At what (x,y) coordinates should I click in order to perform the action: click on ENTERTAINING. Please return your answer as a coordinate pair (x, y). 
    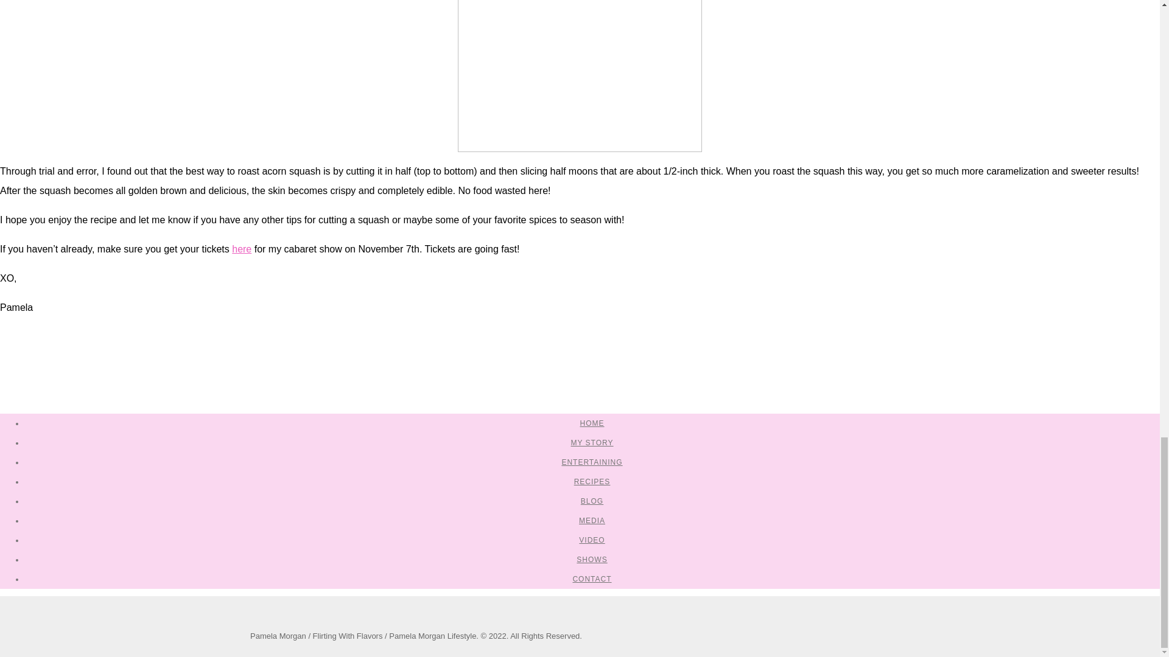
    Looking at the image, I should click on (591, 462).